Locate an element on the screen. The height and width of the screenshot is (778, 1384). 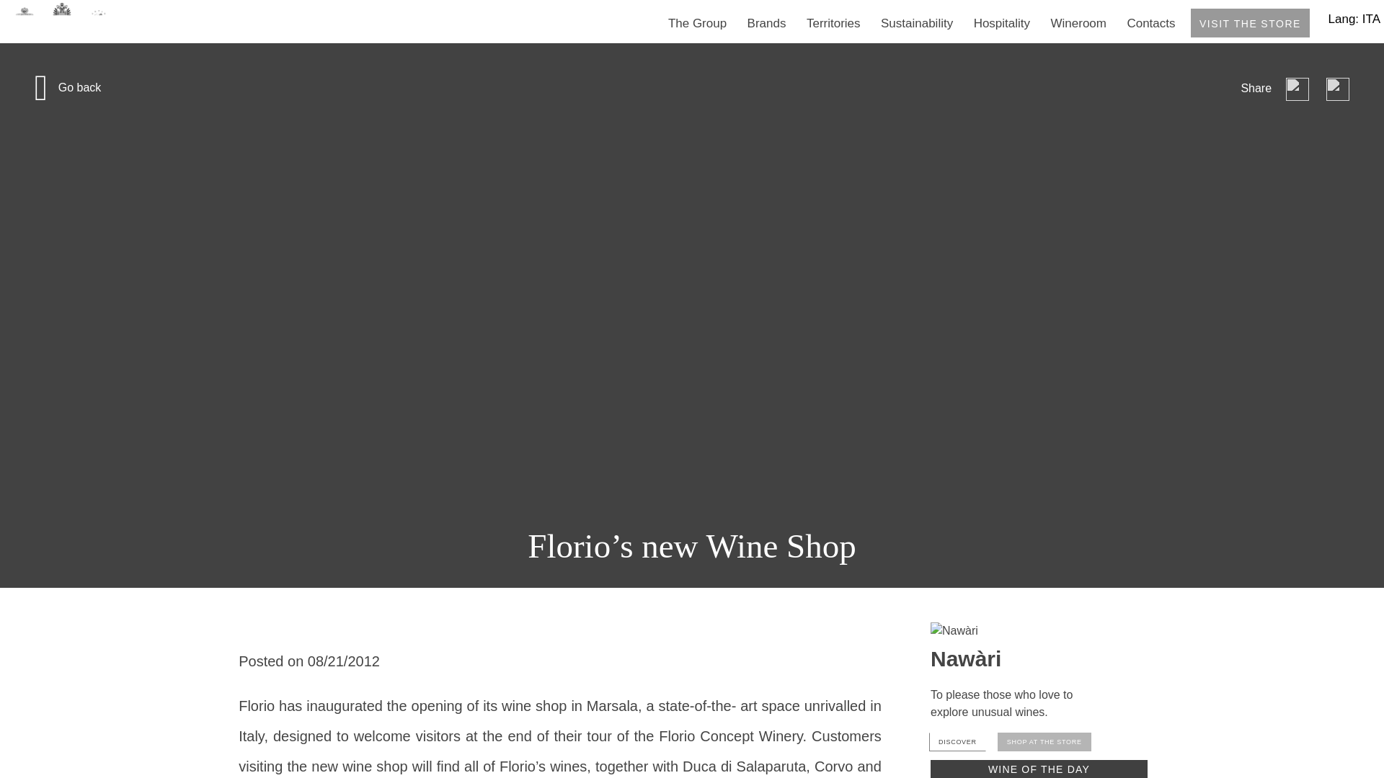
Brands is located at coordinates (766, 23).